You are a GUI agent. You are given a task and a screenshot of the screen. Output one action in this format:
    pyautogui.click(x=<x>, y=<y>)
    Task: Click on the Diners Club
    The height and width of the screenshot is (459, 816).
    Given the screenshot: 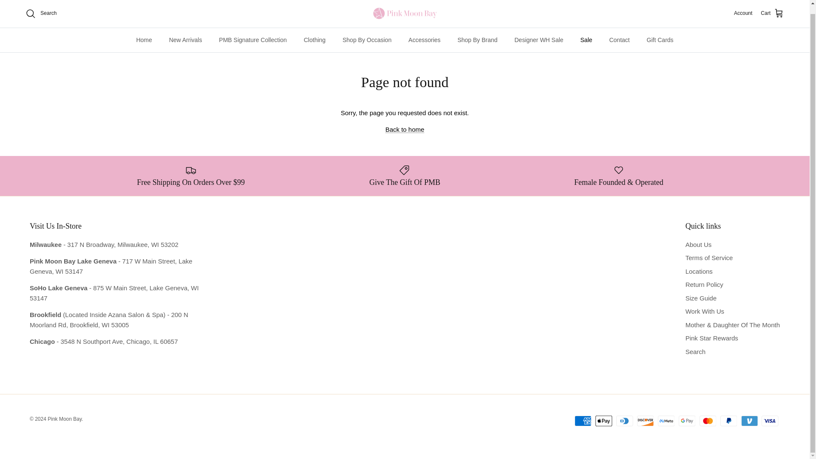 What is the action you would take?
    pyautogui.click(x=624, y=421)
    